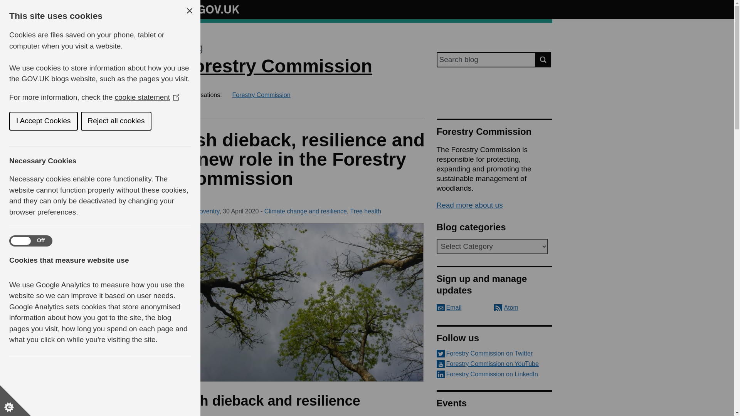  Describe the element at coordinates (277, 65) in the screenshot. I see `Forestry Commission` at that location.